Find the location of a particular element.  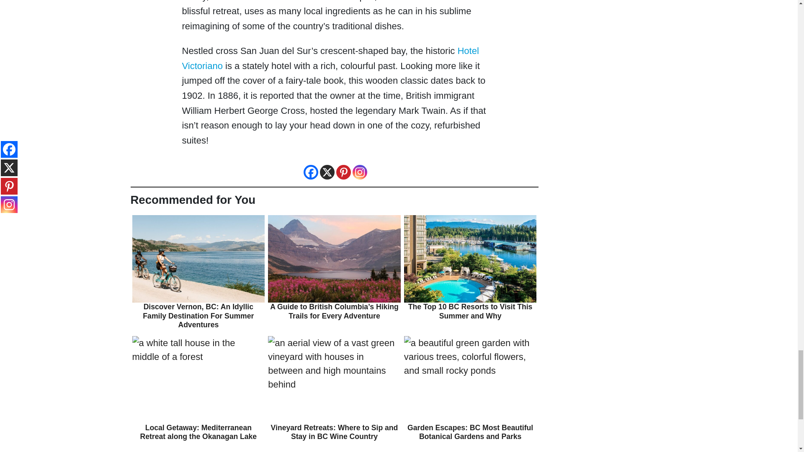

Pinterest is located at coordinates (343, 172).